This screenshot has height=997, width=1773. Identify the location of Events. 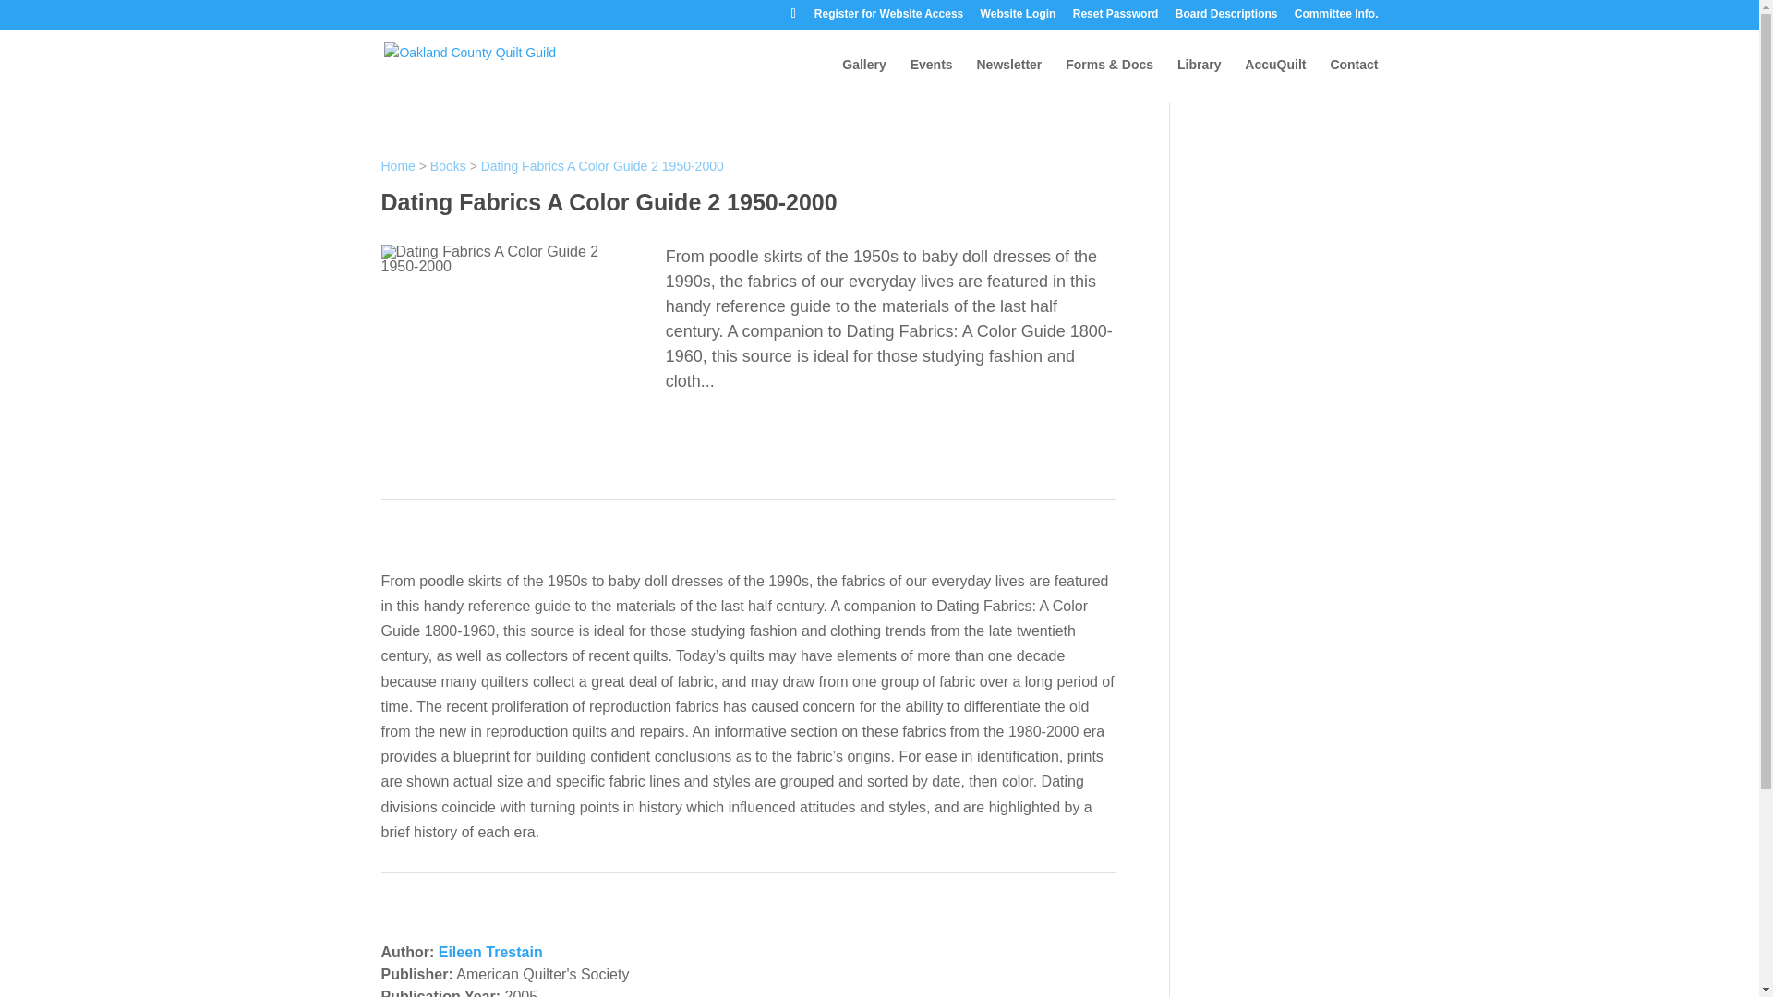
(932, 79).